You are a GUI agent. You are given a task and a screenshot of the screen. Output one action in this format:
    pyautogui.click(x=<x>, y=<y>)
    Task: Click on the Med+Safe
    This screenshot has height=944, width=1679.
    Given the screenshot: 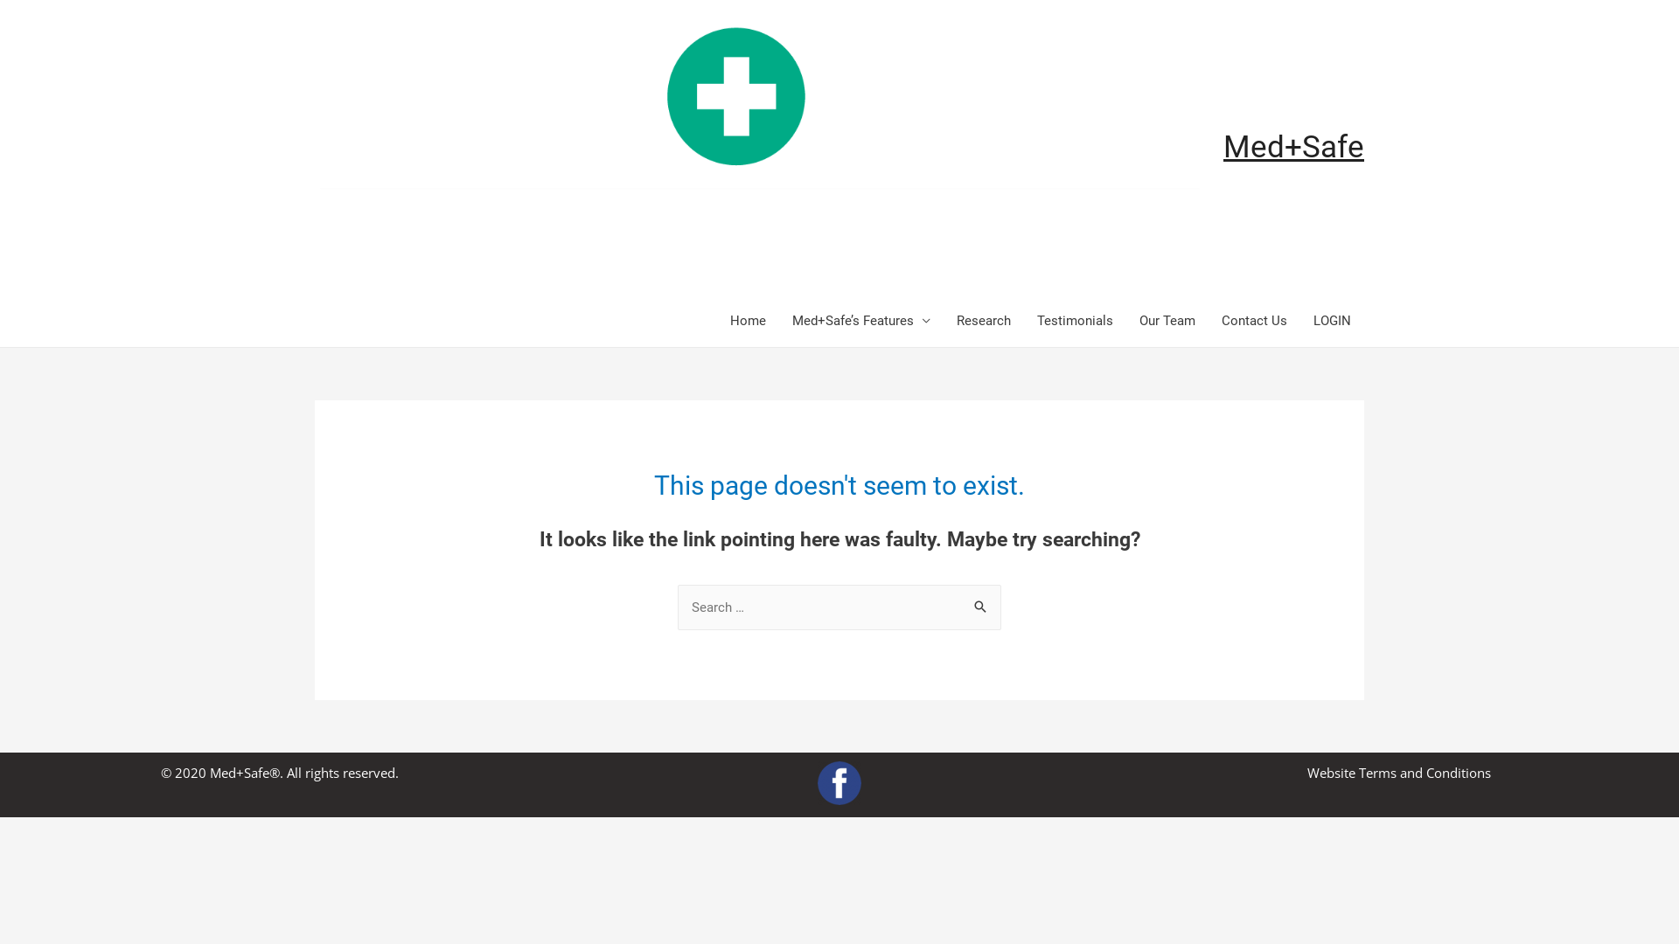 What is the action you would take?
    pyautogui.click(x=1294, y=147)
    